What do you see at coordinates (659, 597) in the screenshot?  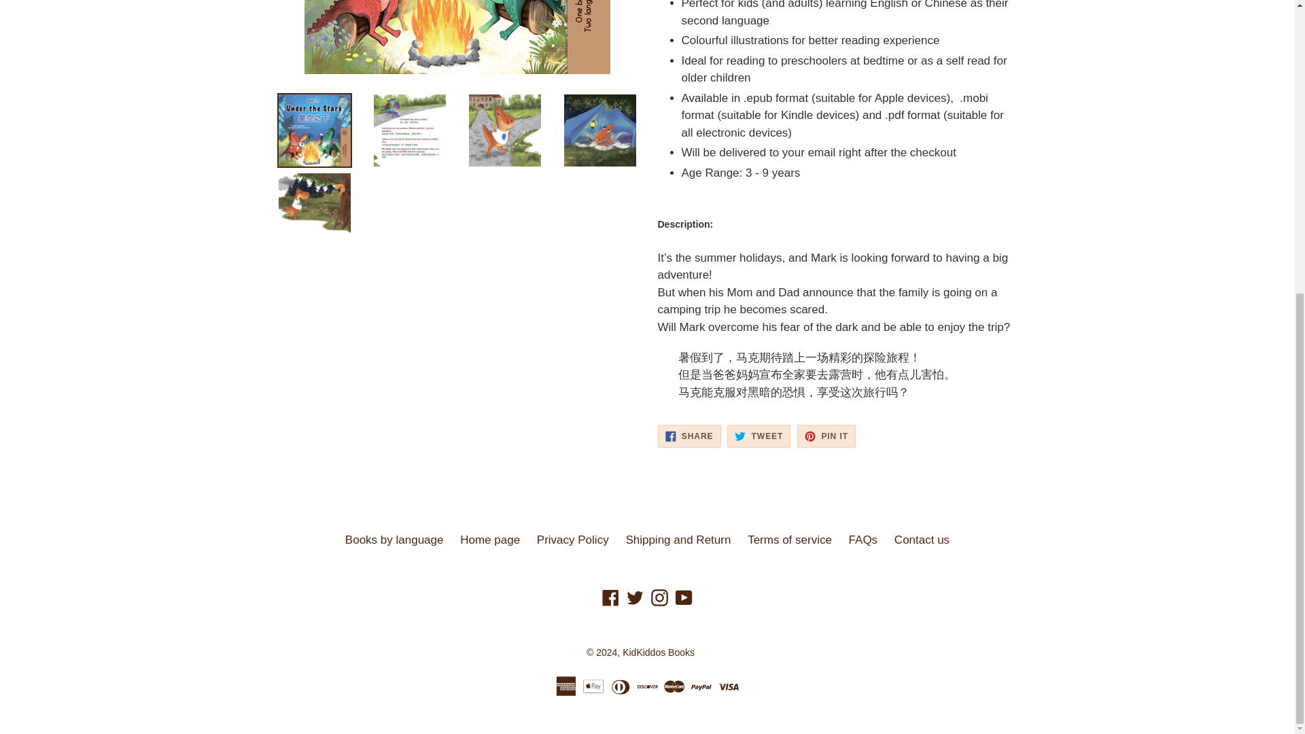 I see `KidKiddos Books  on Instagram` at bounding box center [659, 597].